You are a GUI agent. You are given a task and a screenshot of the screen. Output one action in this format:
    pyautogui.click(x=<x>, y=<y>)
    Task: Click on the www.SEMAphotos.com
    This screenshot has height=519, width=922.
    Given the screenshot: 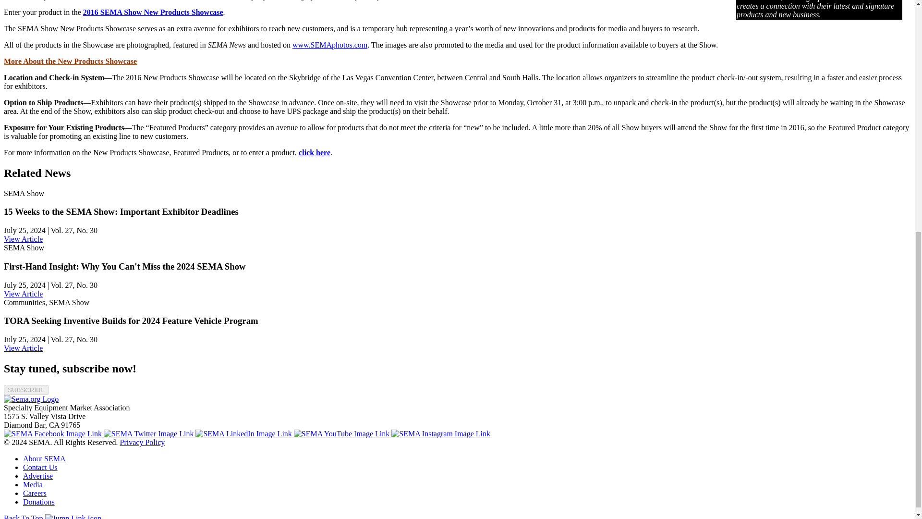 What is the action you would take?
    pyautogui.click(x=329, y=45)
    